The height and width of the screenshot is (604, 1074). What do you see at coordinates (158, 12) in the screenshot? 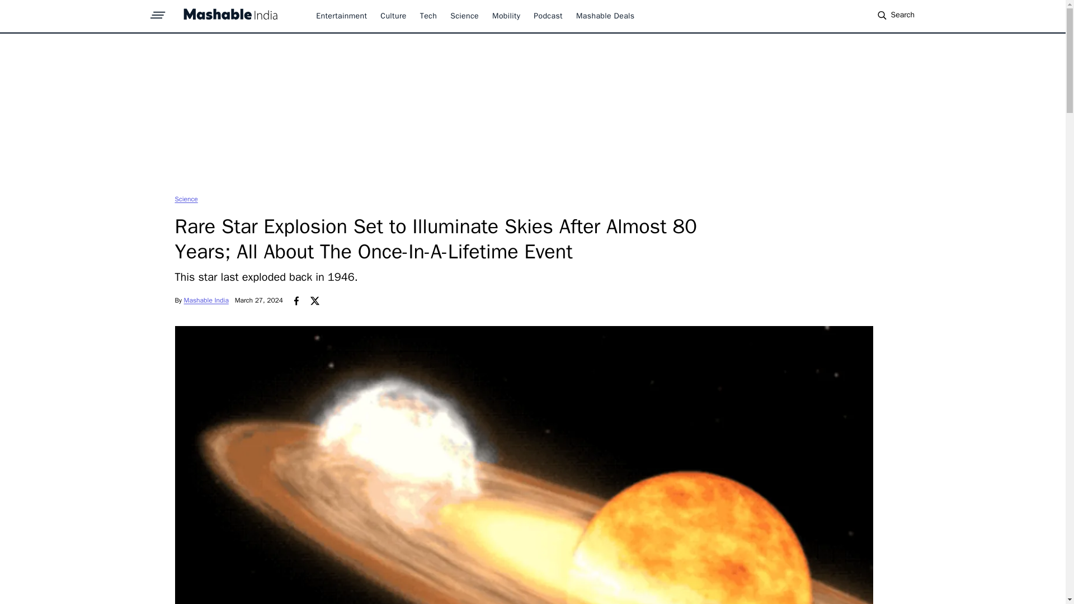
I see `sprite-hamburger` at bounding box center [158, 12].